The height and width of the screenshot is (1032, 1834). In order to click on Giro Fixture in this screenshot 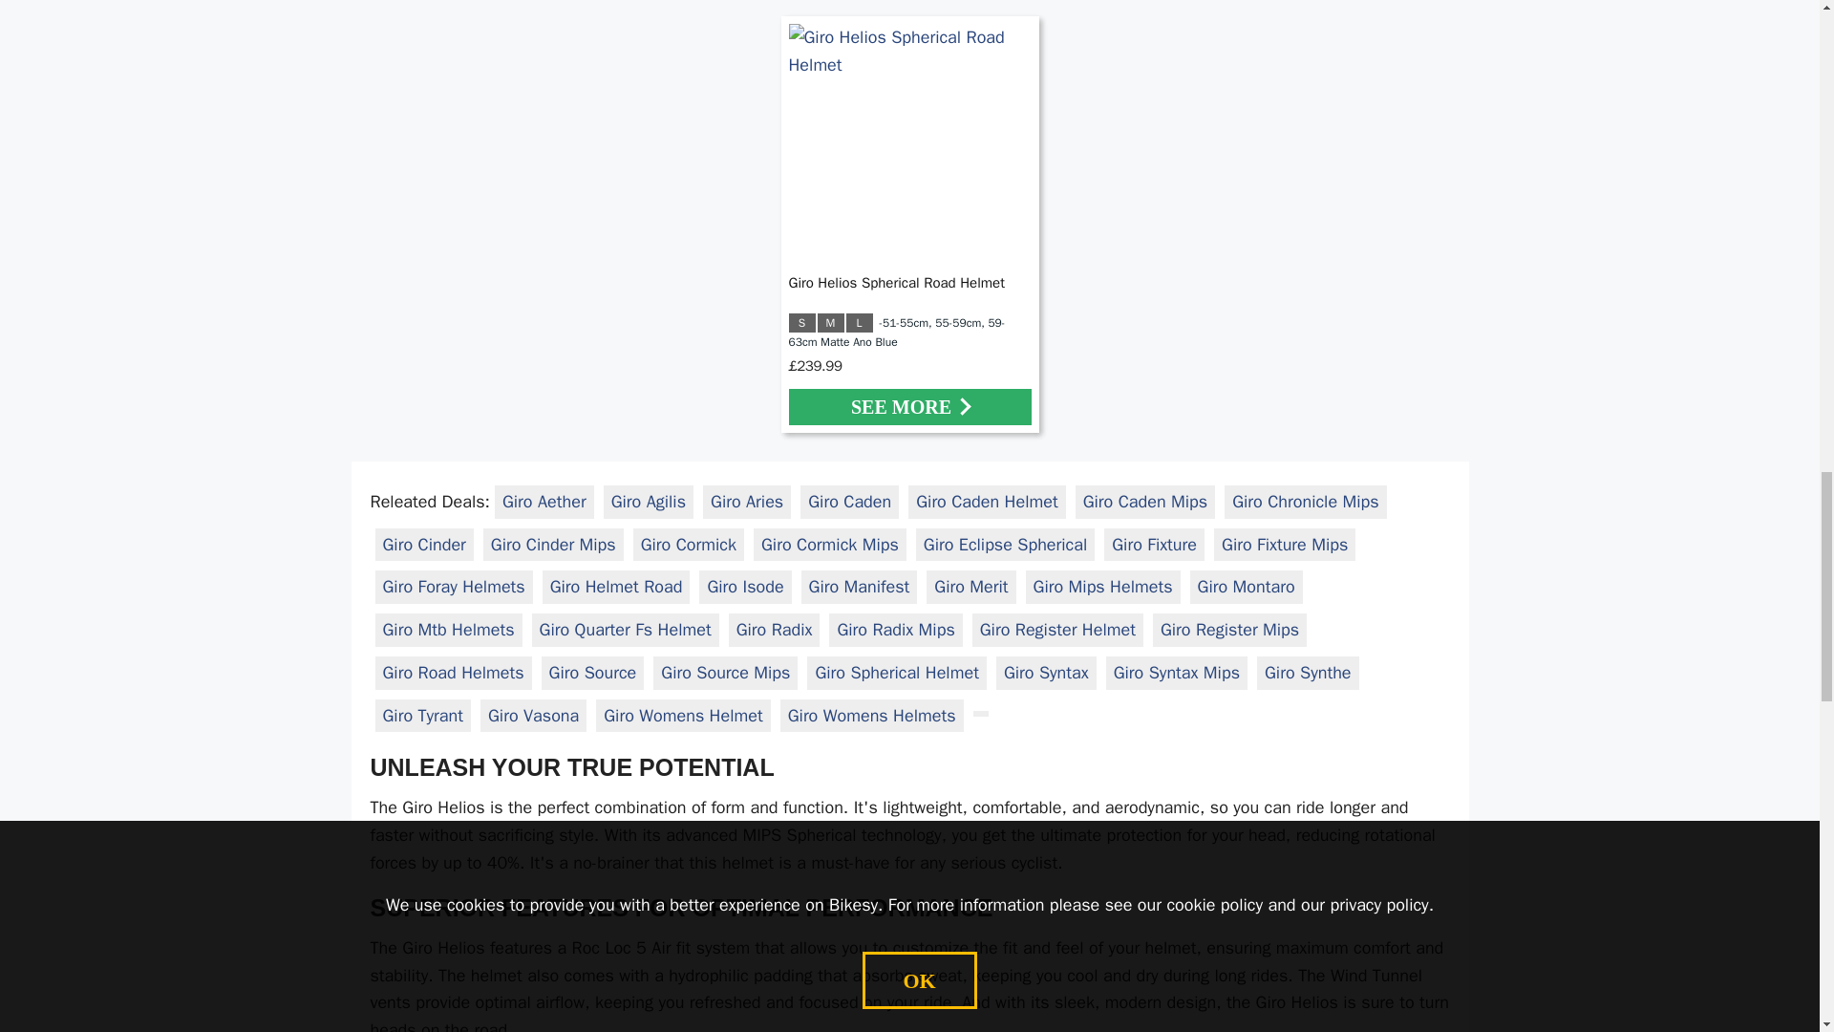, I will do `click(1154, 543)`.